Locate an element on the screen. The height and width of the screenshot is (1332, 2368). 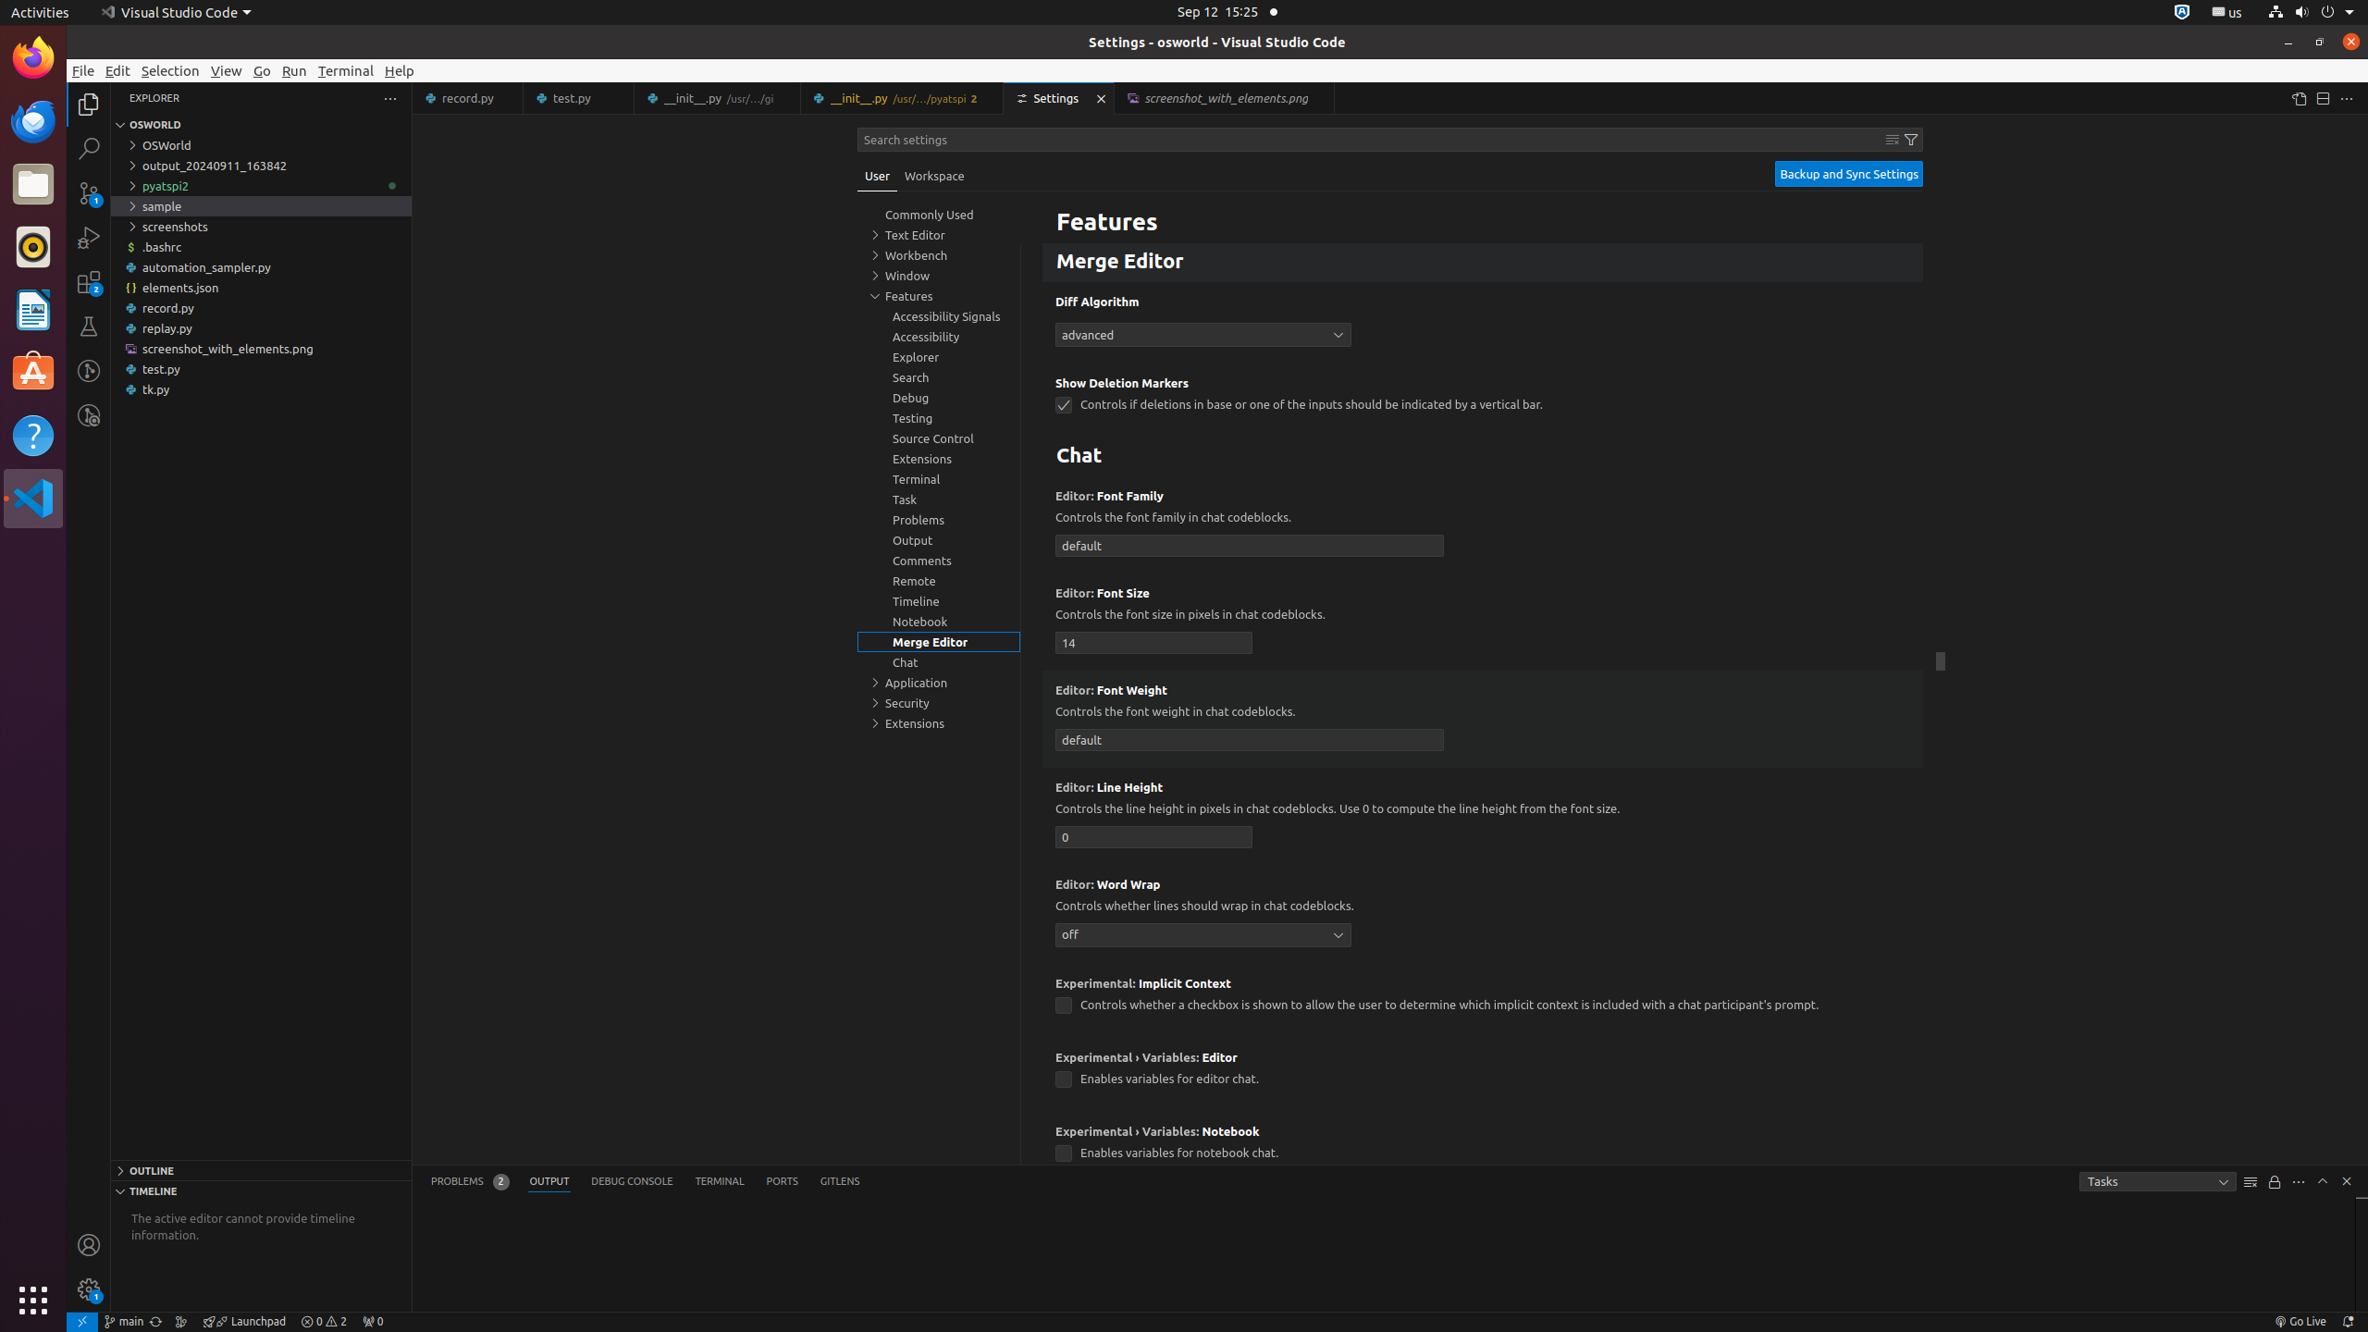
Editor Font Family. Controls the font family in chat codeblocks.  is located at coordinates (1483, 525).